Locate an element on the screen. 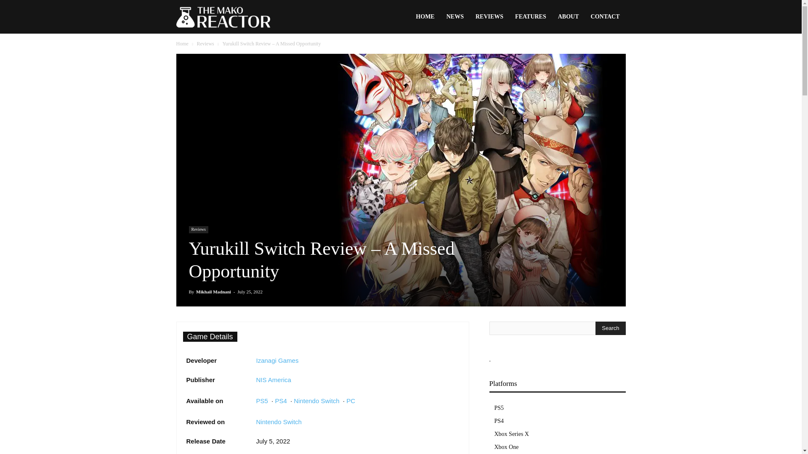 Image resolution: width=808 pixels, height=454 pixels. ABOUT is located at coordinates (568, 17).